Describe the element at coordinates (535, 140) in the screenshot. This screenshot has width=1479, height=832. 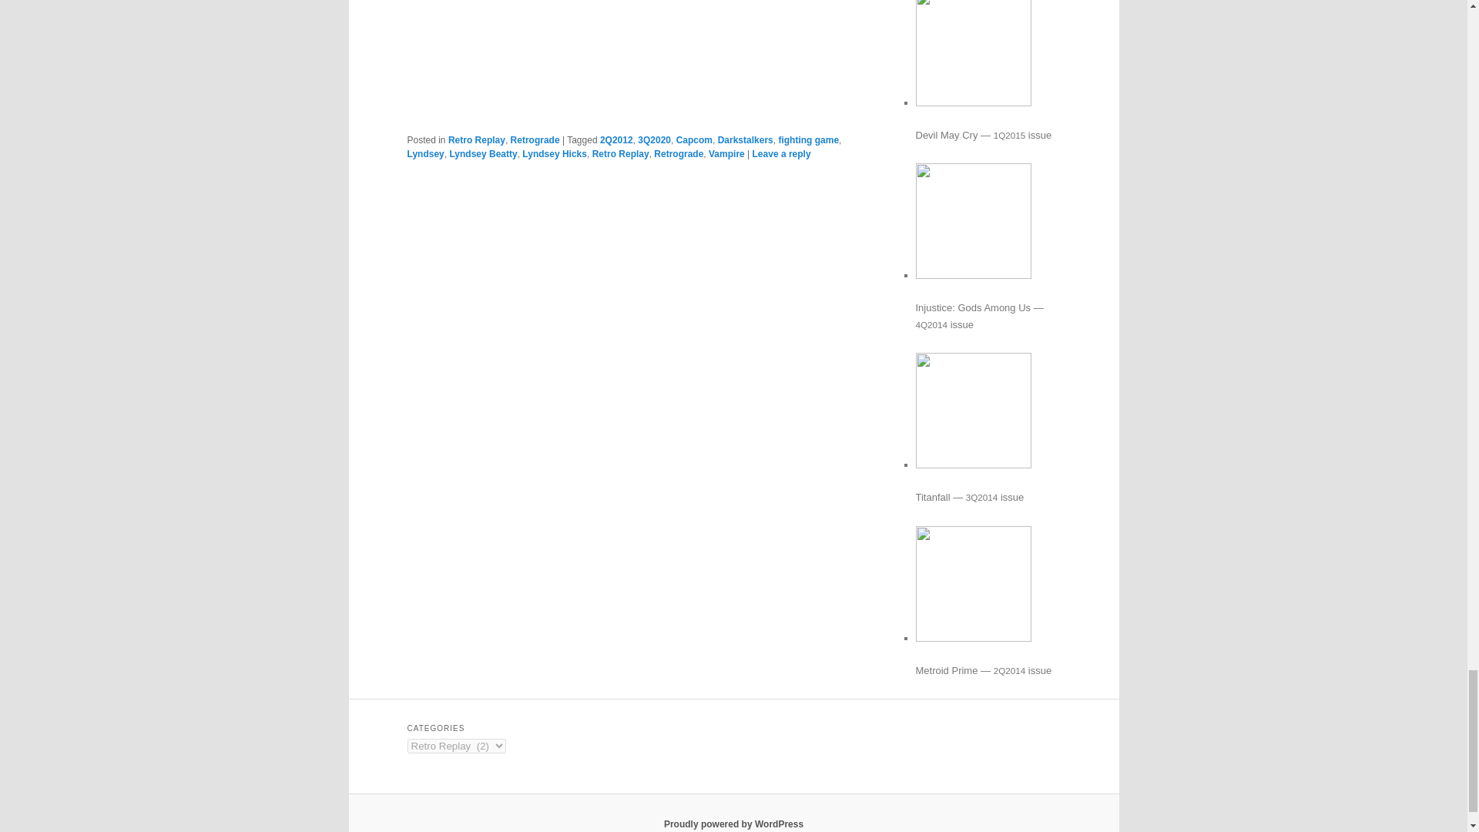
I see `Retrograde` at that location.